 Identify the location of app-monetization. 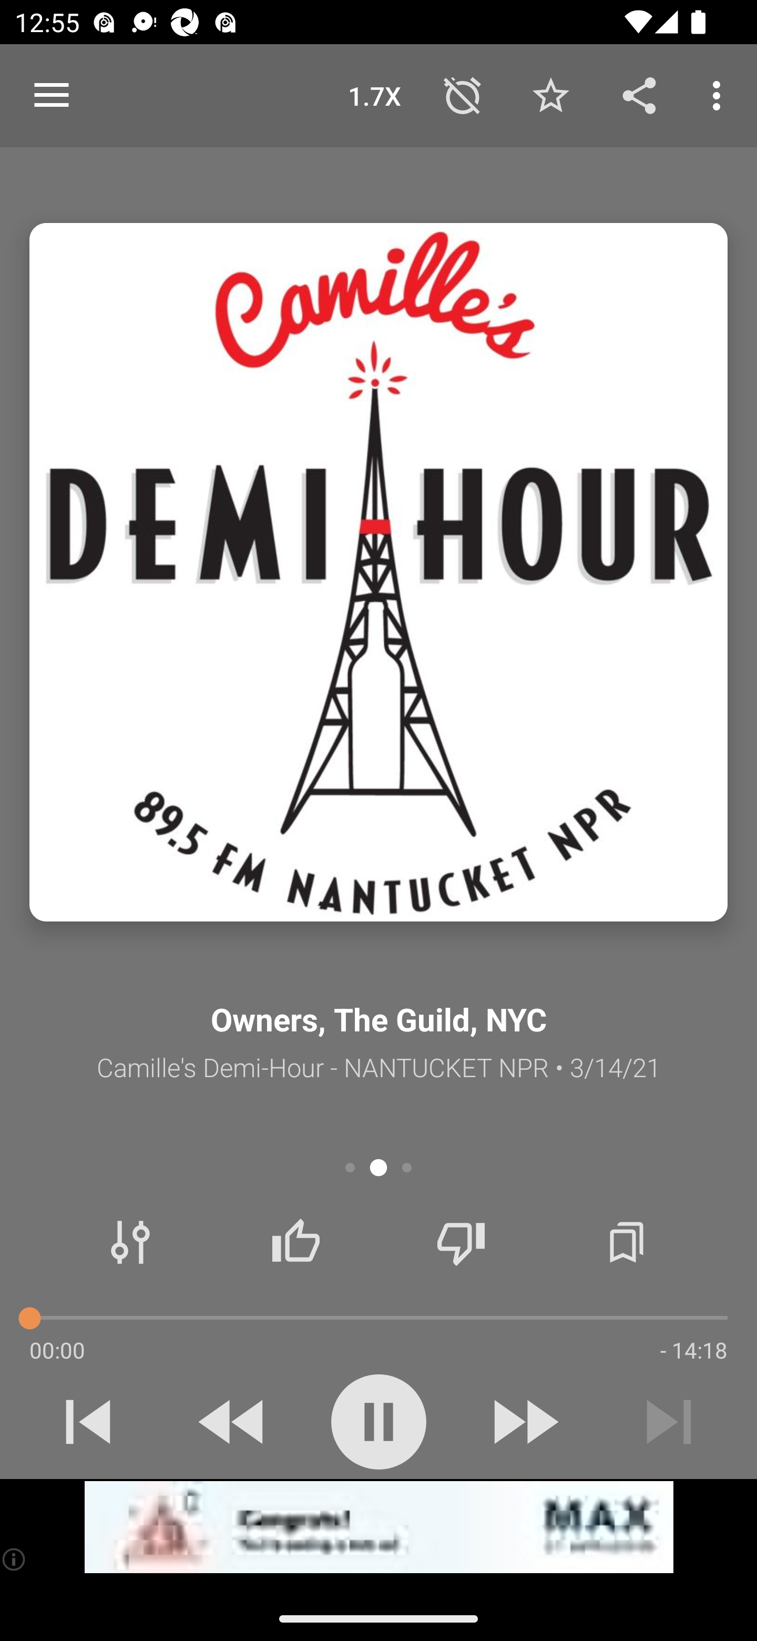
(378, 1527).